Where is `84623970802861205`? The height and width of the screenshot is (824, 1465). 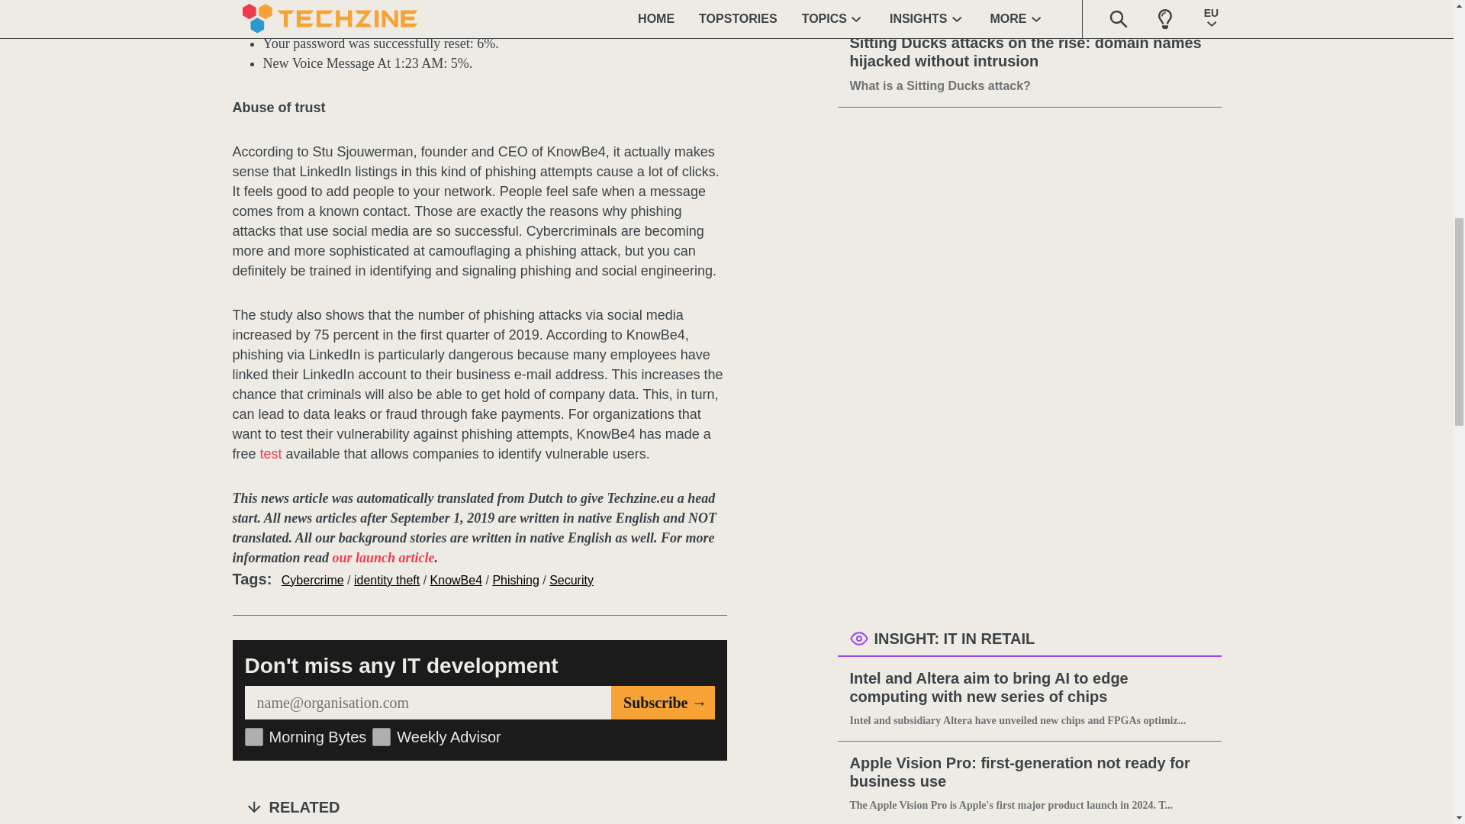 84623970802861205 is located at coordinates (253, 737).